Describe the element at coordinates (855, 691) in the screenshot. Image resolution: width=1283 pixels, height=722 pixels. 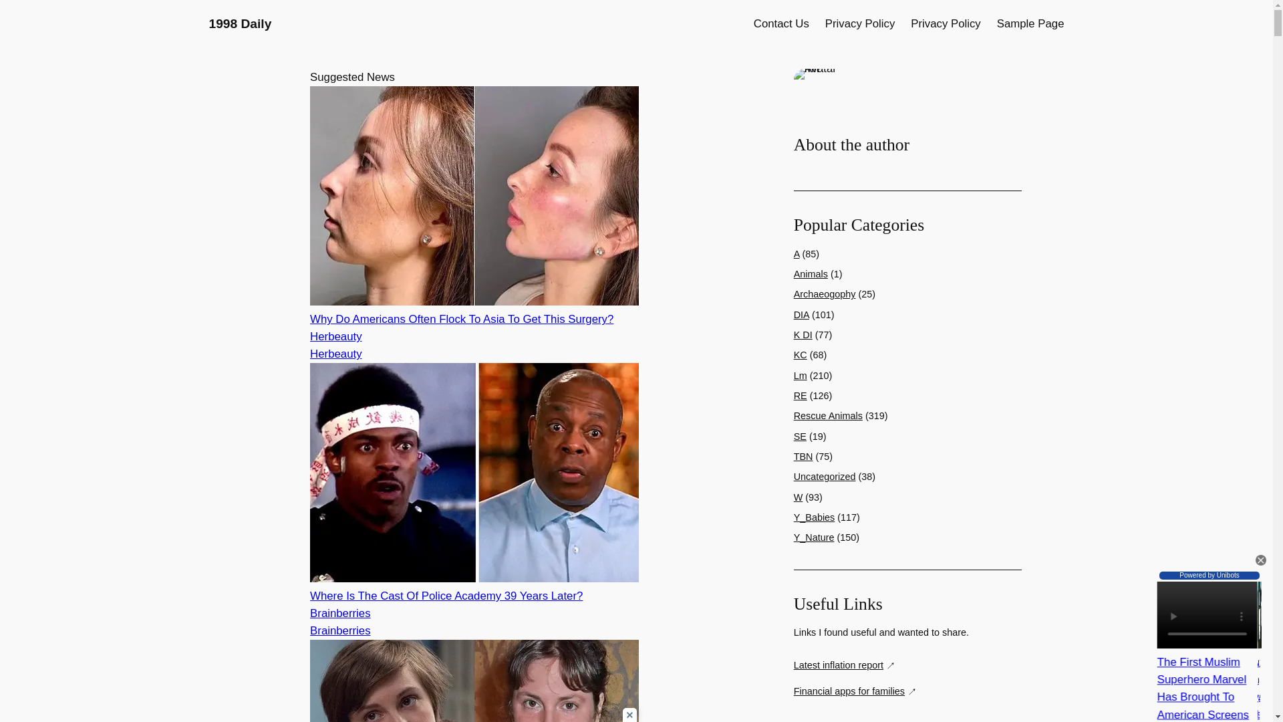
I see `Financial apps for families` at that location.